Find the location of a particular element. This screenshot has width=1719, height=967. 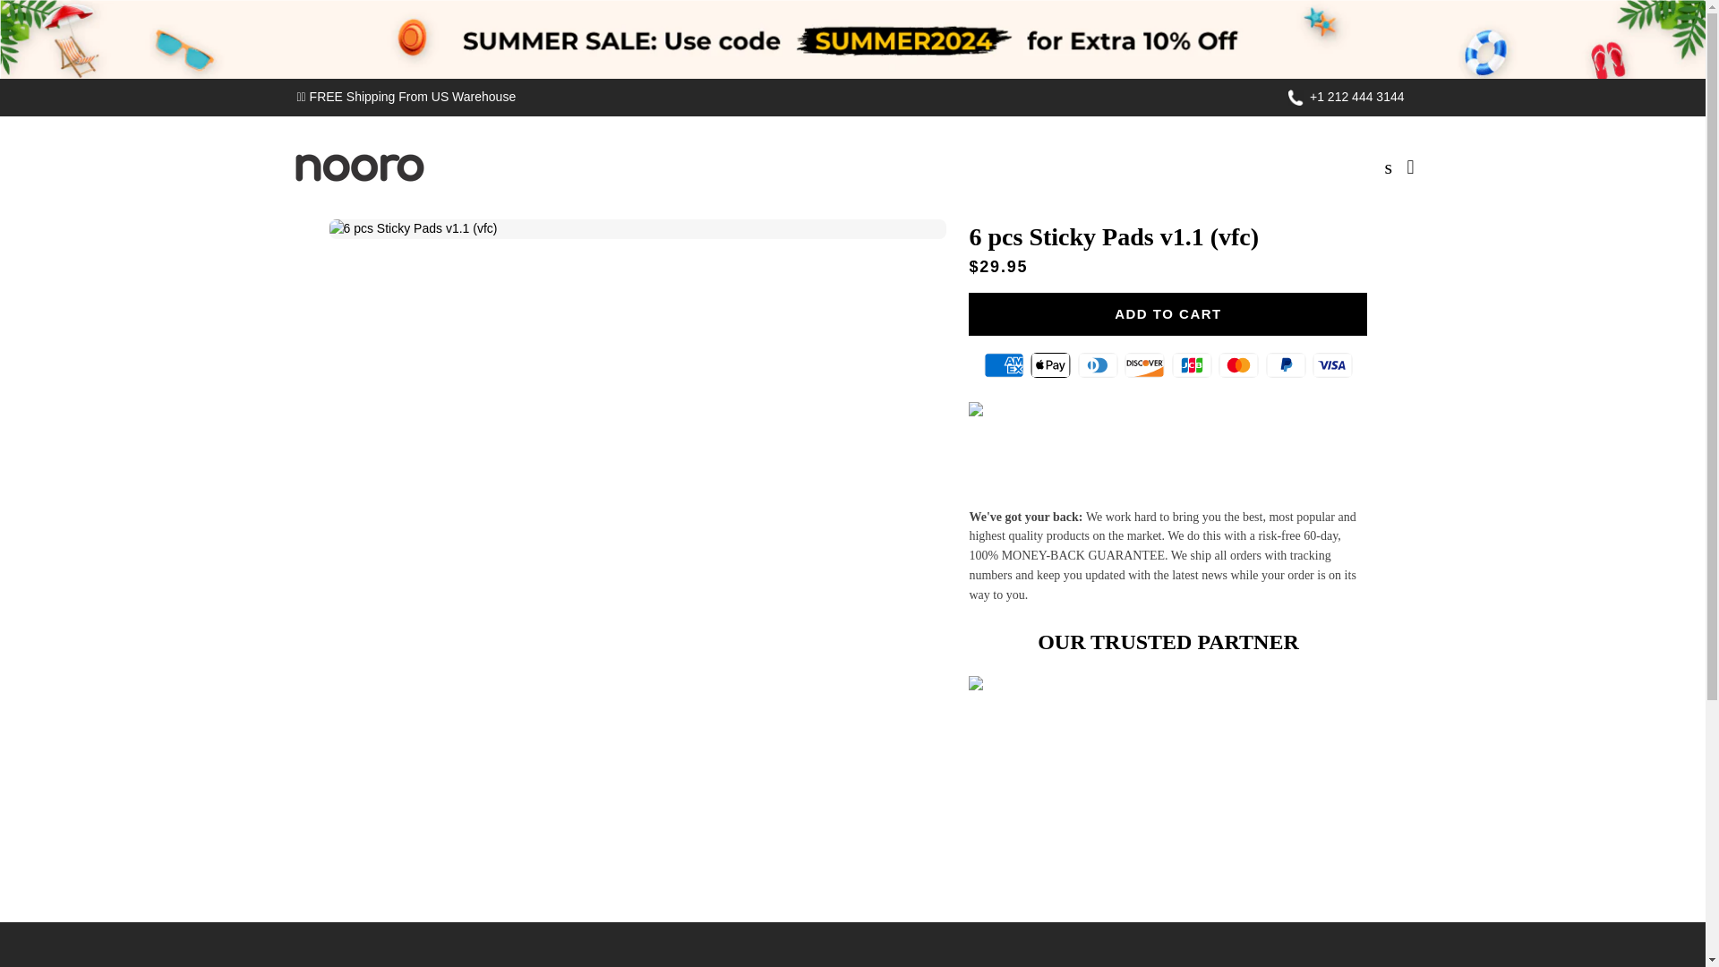

Mastercard is located at coordinates (1238, 365).